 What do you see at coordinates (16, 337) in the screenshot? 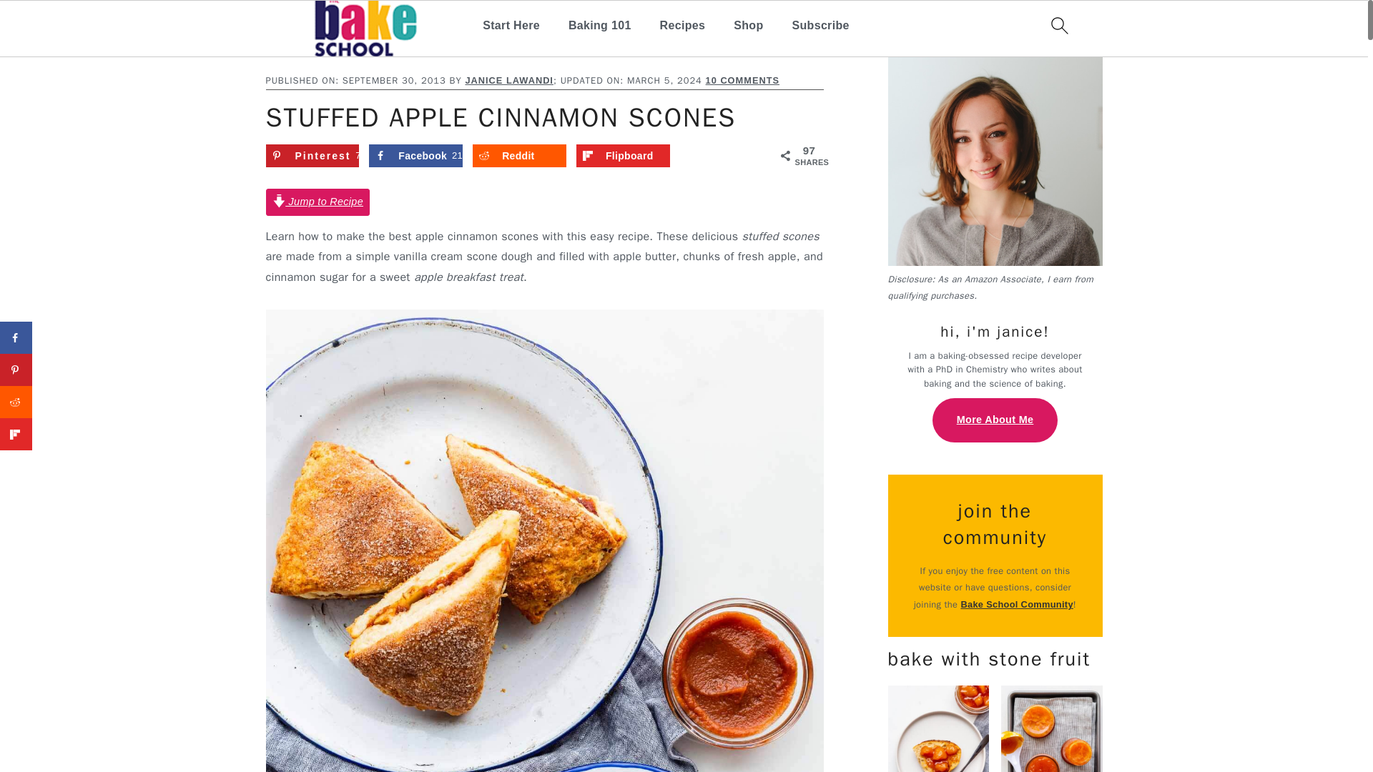
I see `Share on Facebook` at bounding box center [16, 337].